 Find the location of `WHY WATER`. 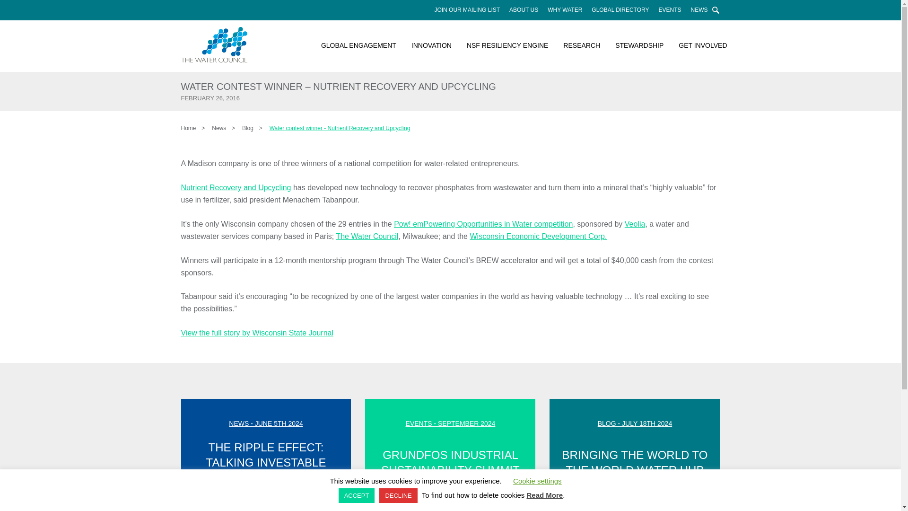

WHY WATER is located at coordinates (565, 10).